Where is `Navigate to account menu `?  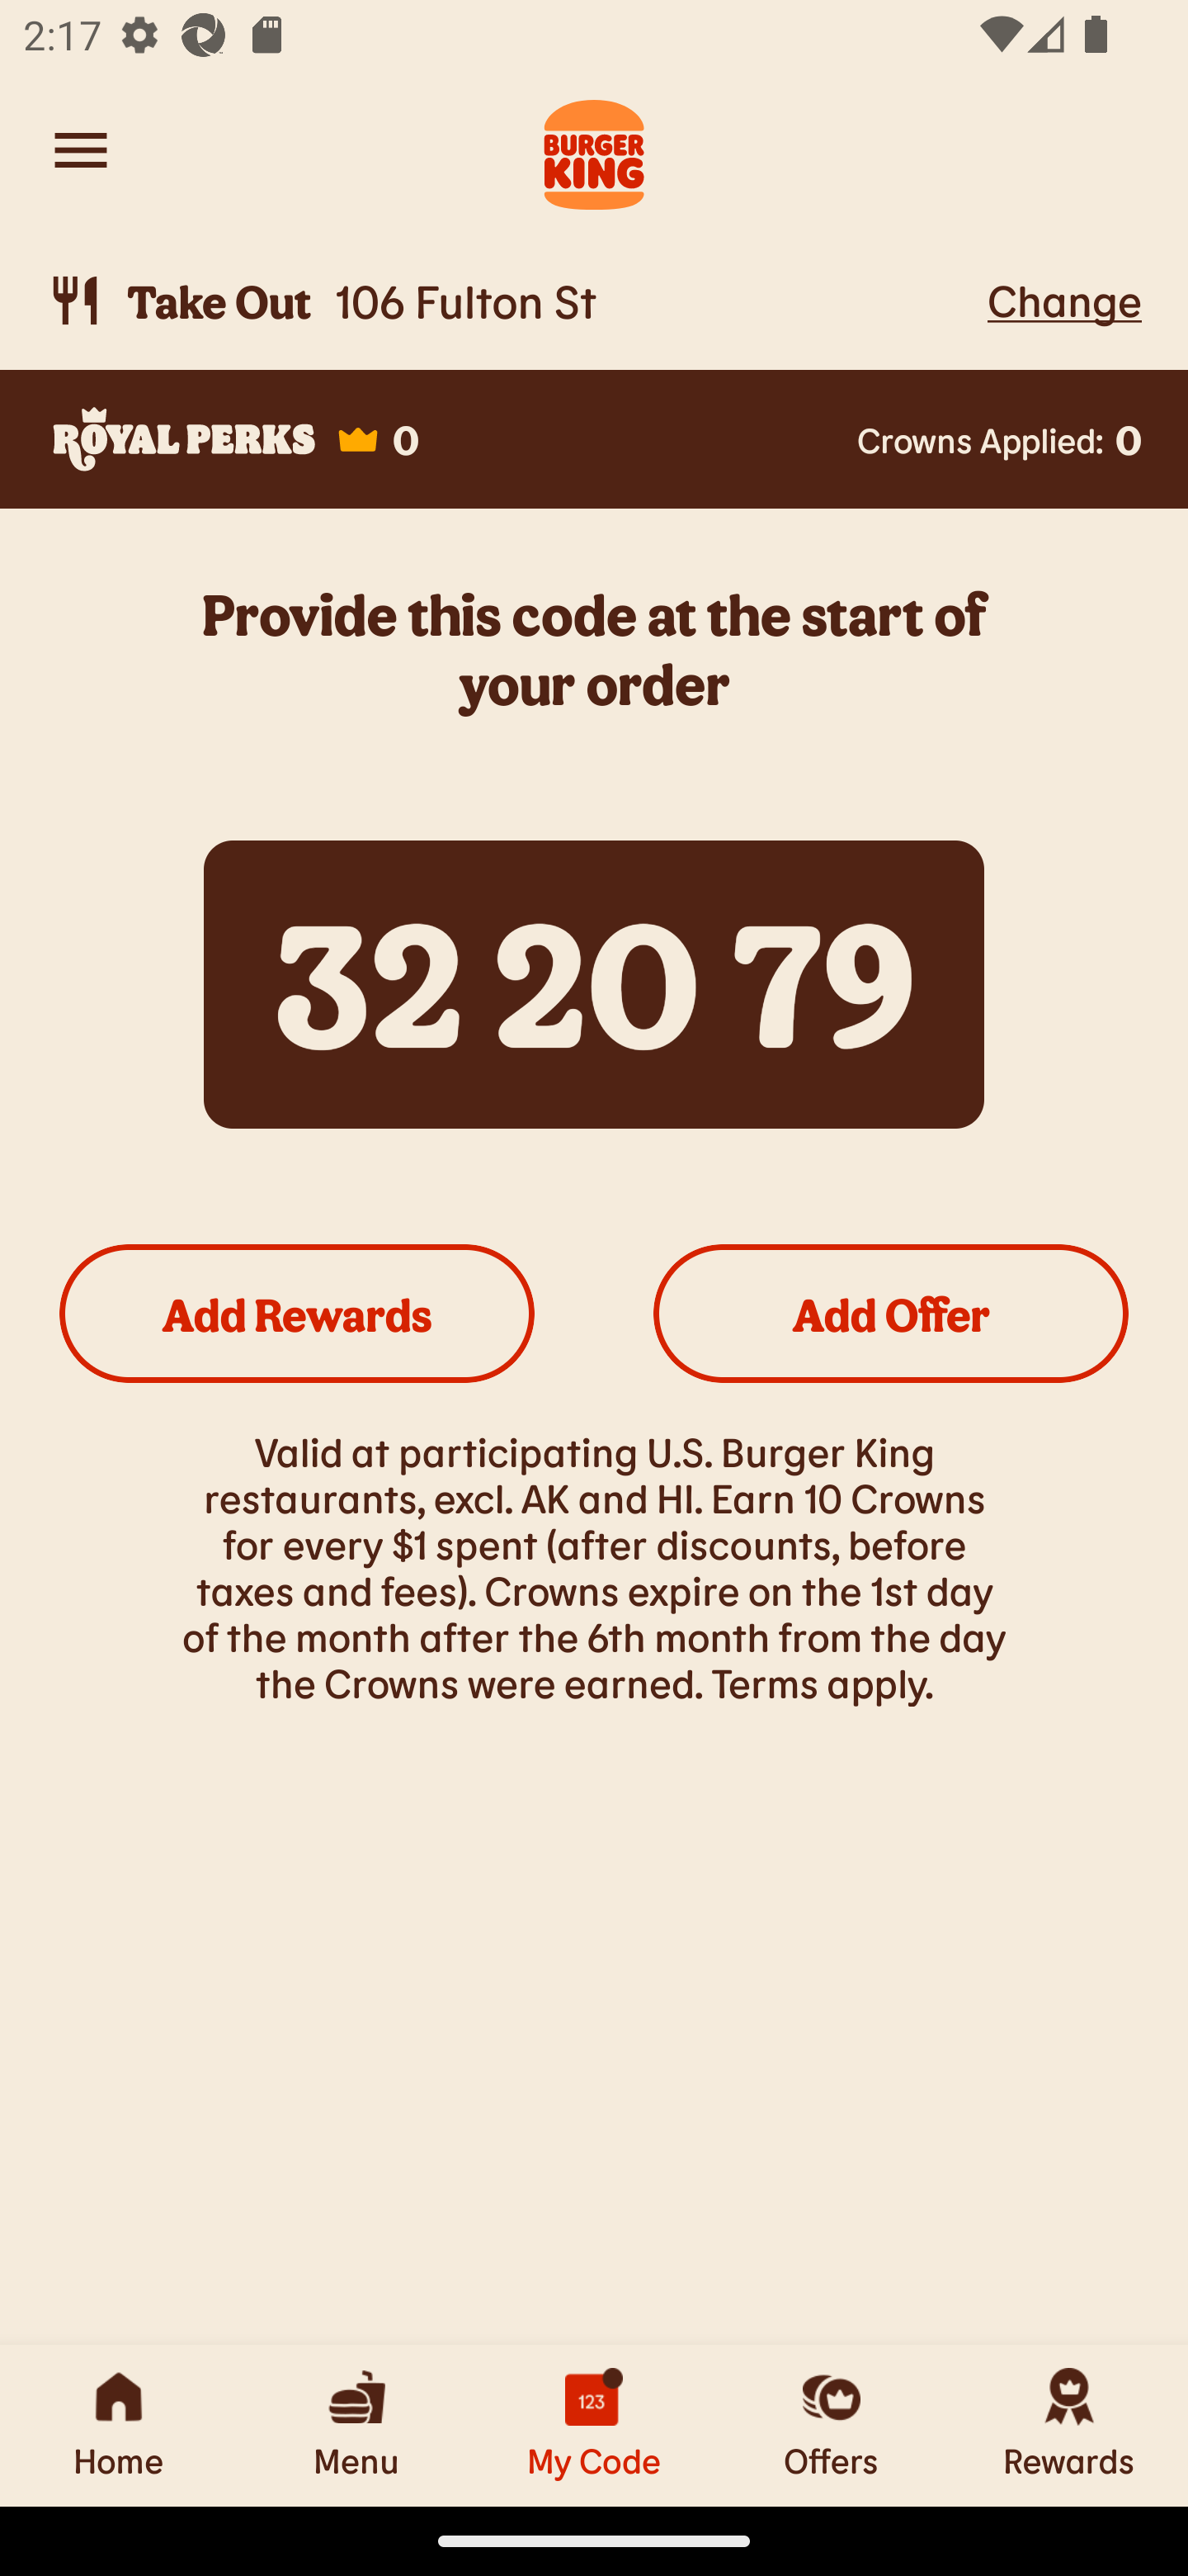
Navigate to account menu  is located at coordinates (81, 150).